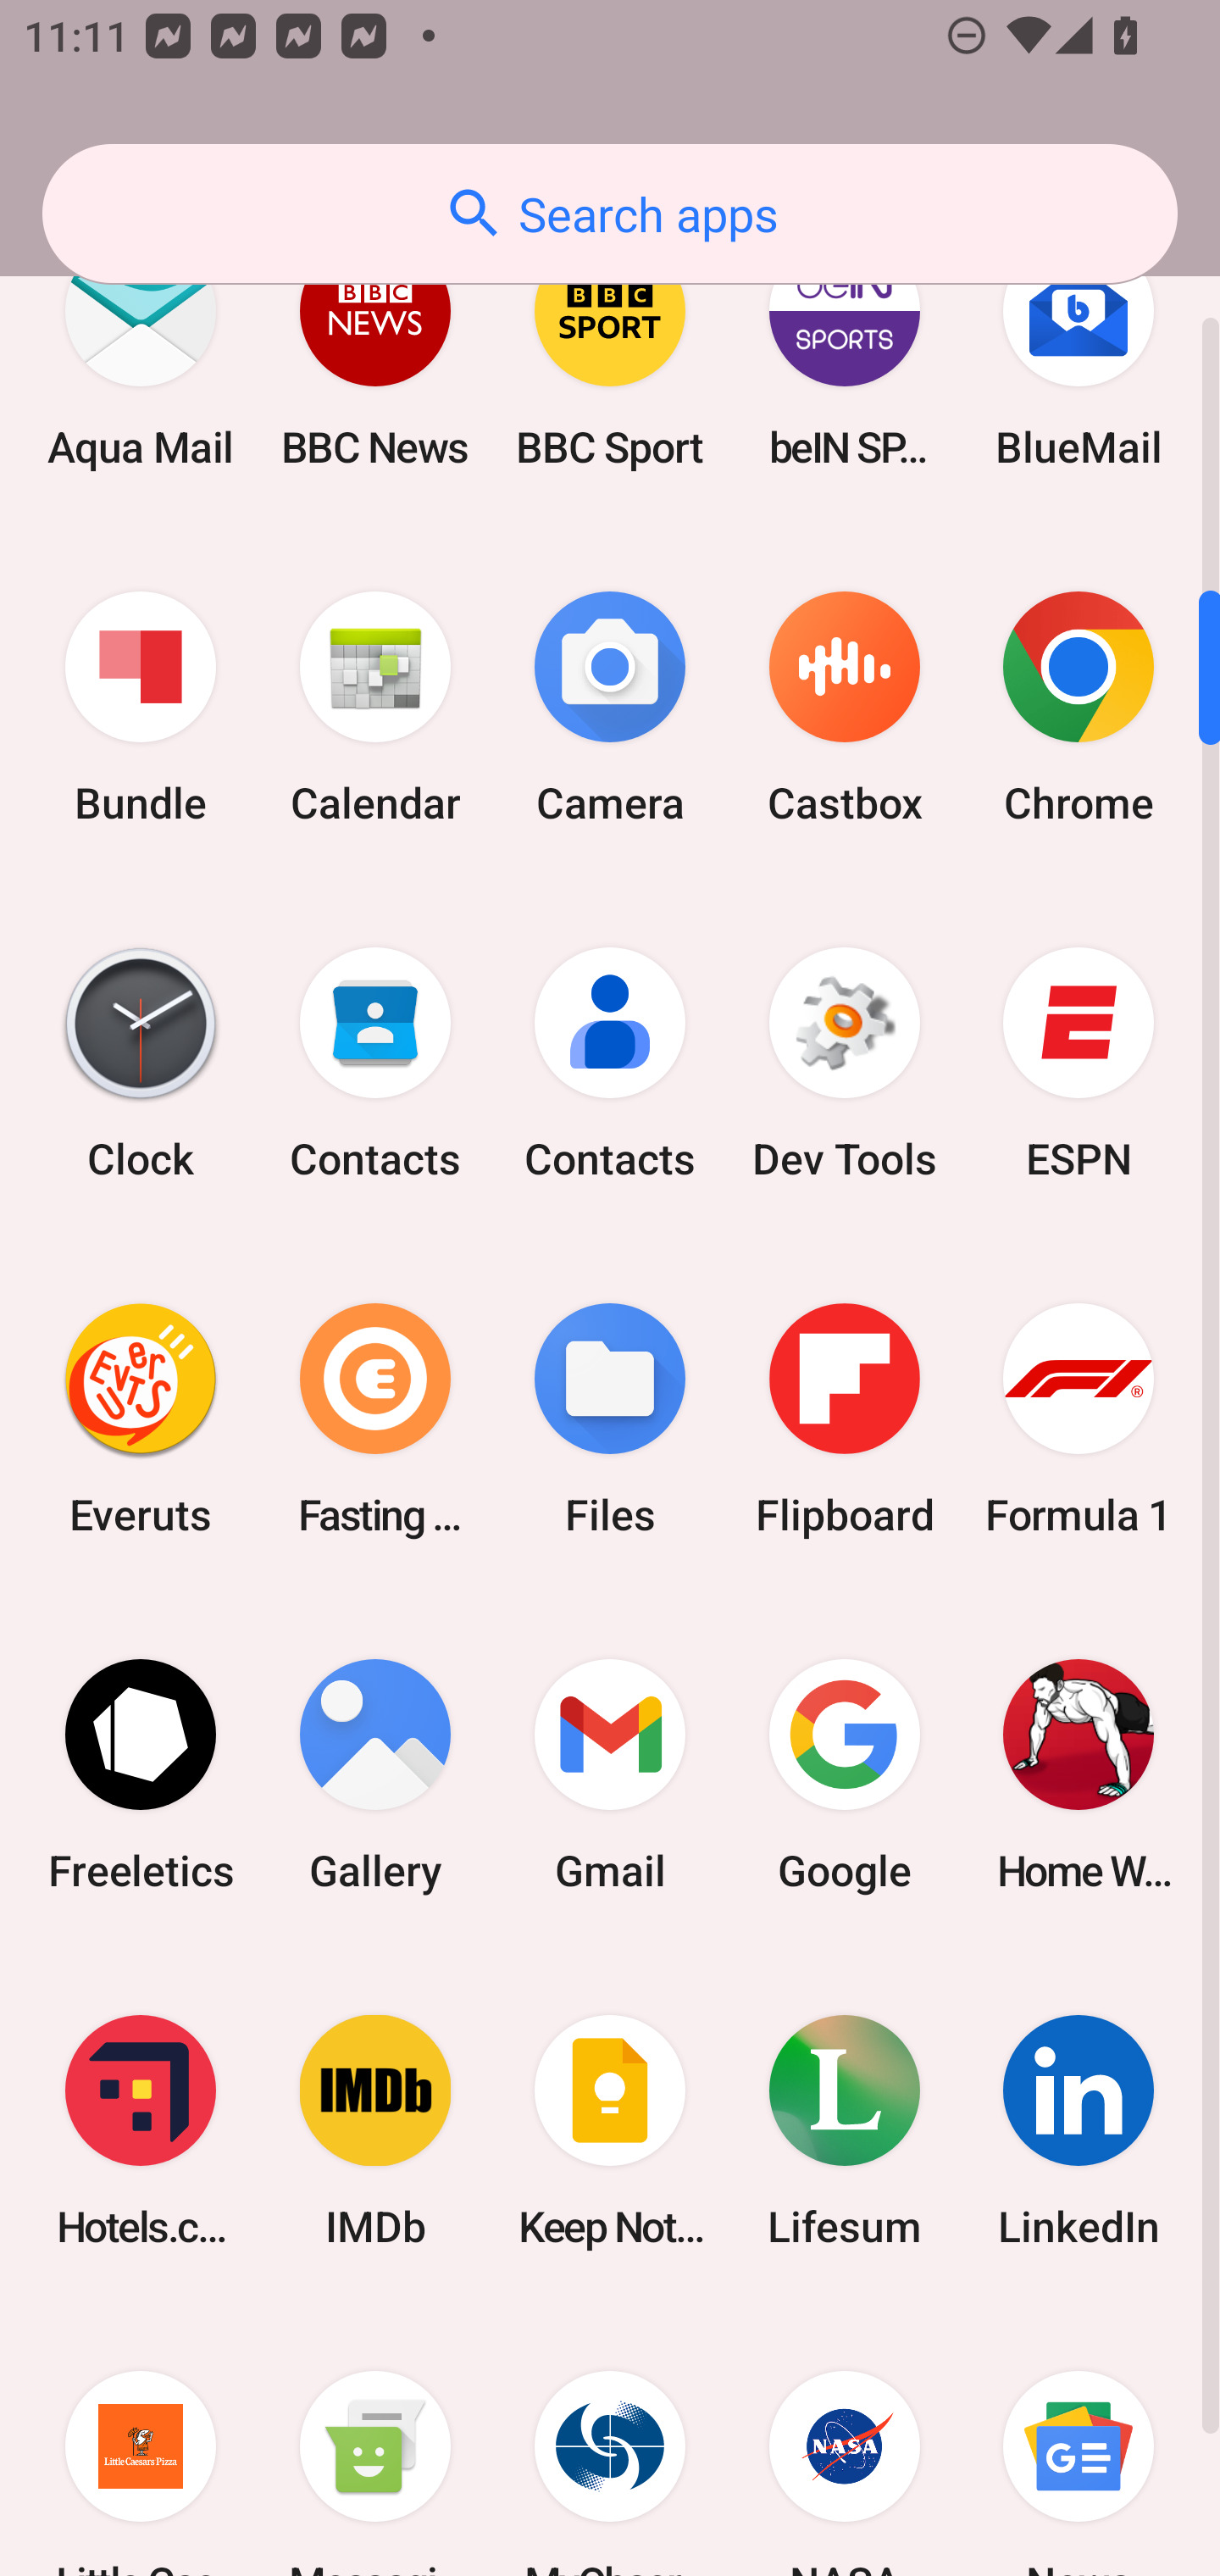 The width and height of the screenshot is (1220, 2576). Describe the element at coordinates (141, 1774) in the screenshot. I see `Freeletics` at that location.